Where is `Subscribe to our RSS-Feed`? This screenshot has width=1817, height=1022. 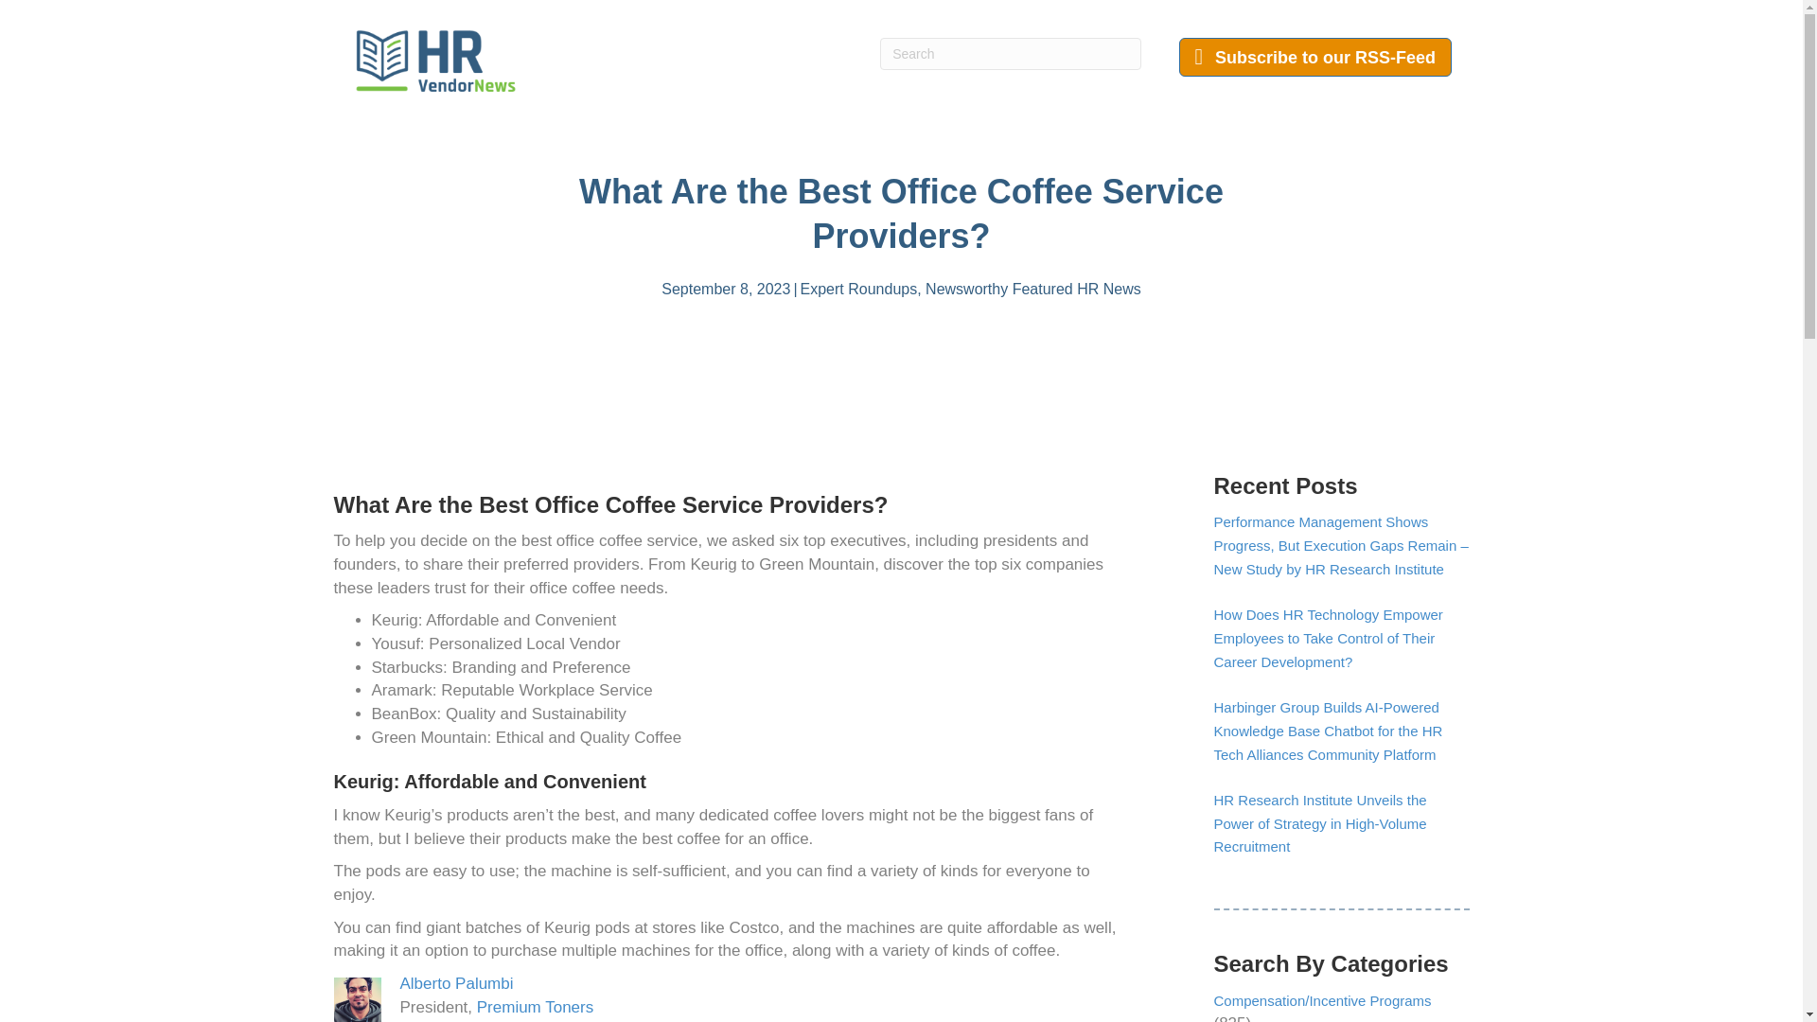 Subscribe to our RSS-Feed is located at coordinates (1315, 57).